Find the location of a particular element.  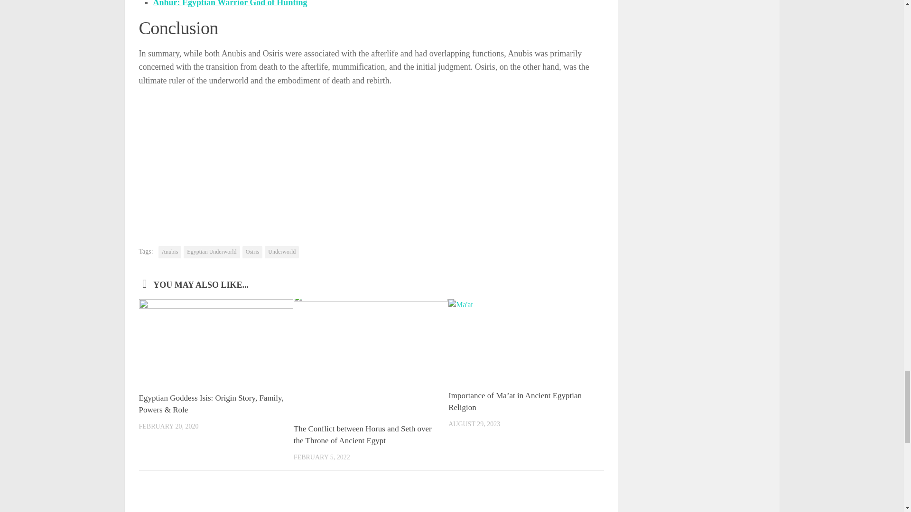

Egyptian Underworld is located at coordinates (212, 252).